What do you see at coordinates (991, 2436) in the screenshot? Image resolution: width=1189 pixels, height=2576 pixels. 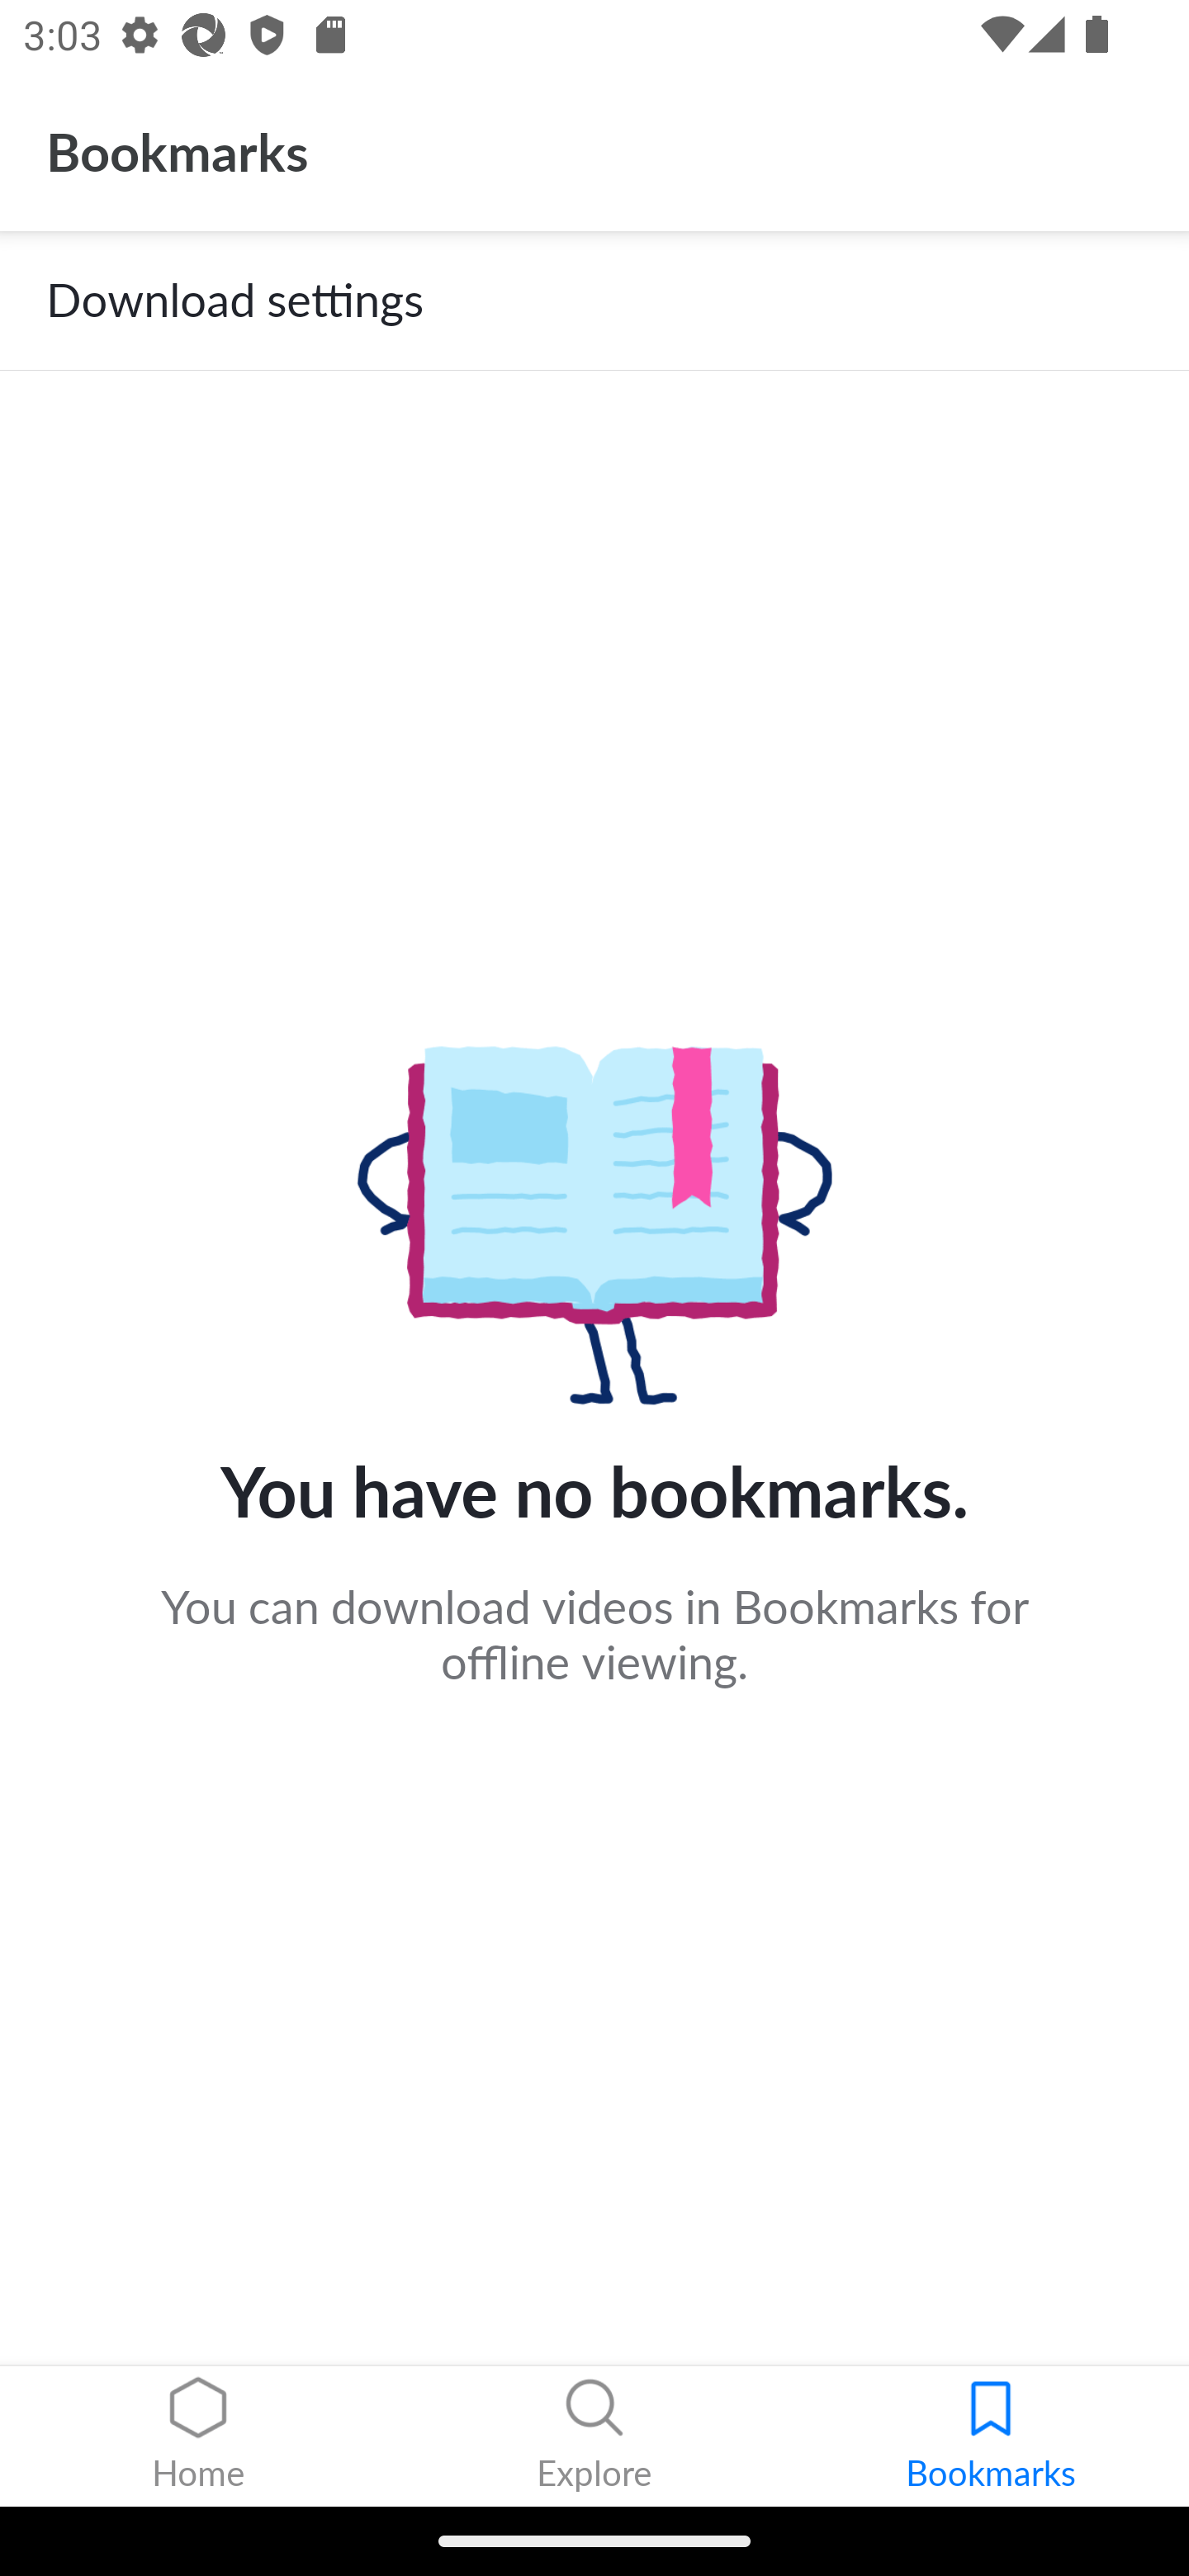 I see `Bookmarks` at bounding box center [991, 2436].